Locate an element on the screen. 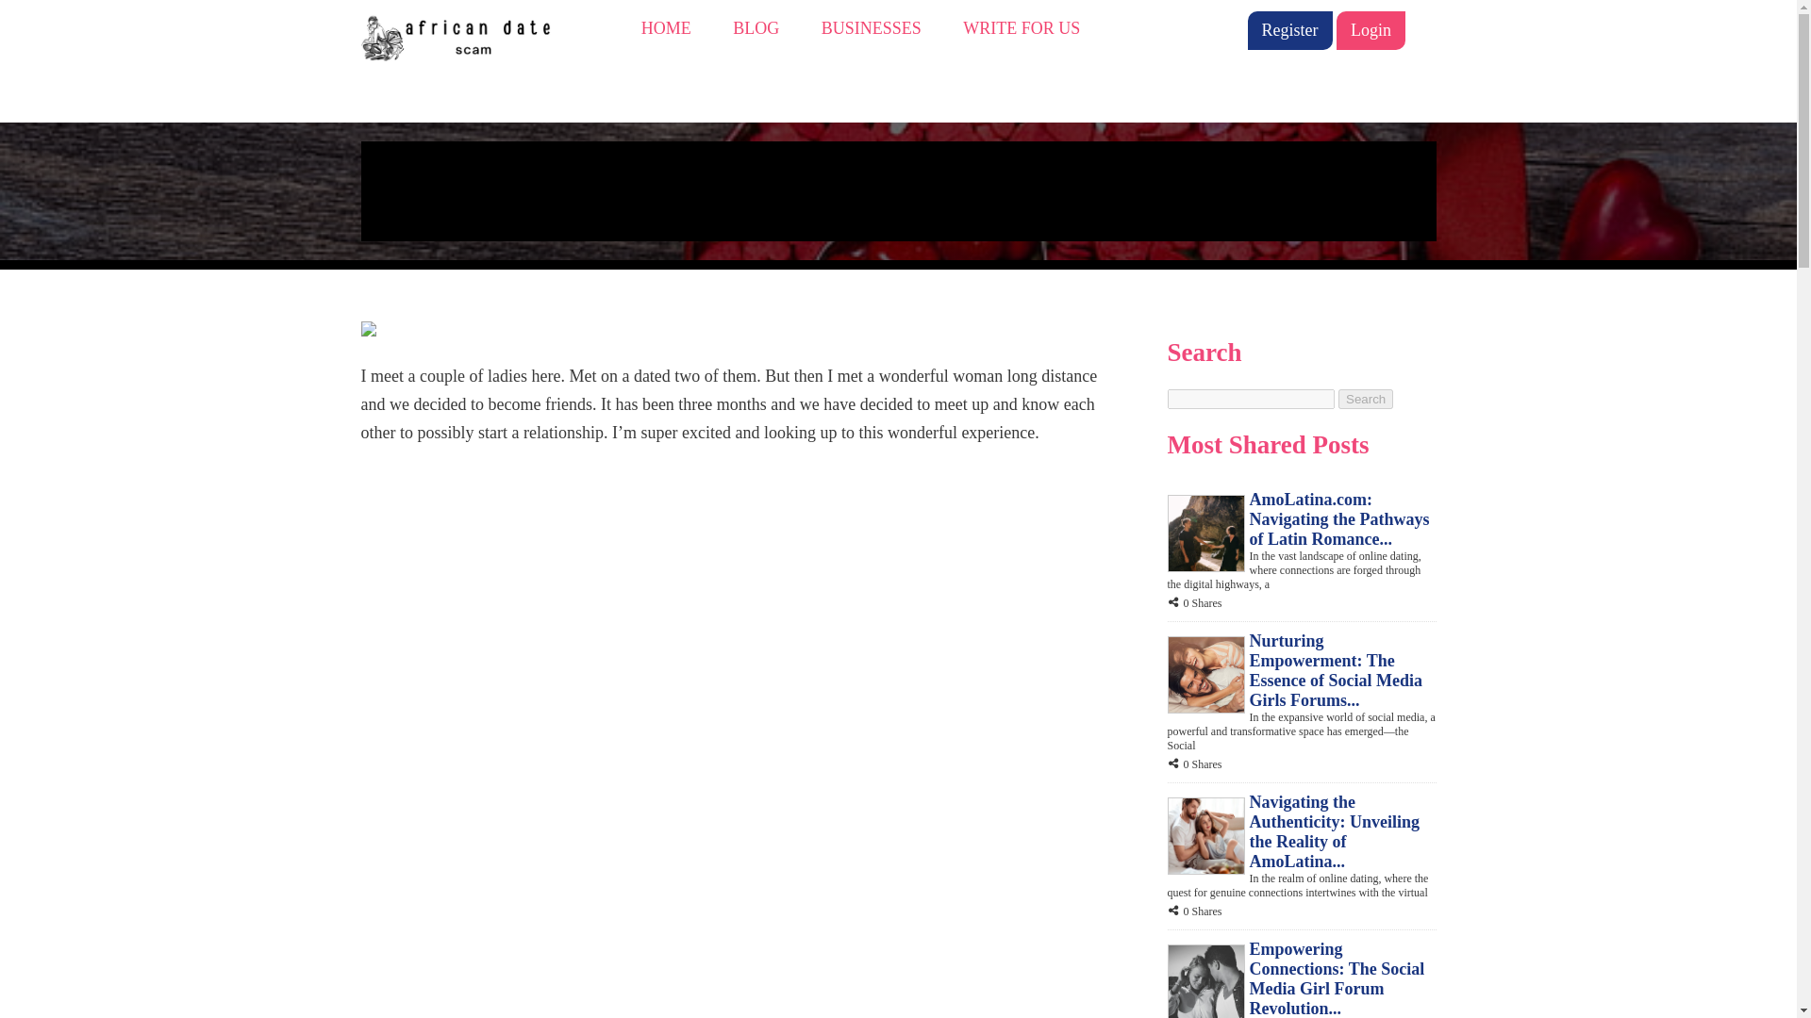 This screenshot has width=1811, height=1018. Search is located at coordinates (1365, 399).